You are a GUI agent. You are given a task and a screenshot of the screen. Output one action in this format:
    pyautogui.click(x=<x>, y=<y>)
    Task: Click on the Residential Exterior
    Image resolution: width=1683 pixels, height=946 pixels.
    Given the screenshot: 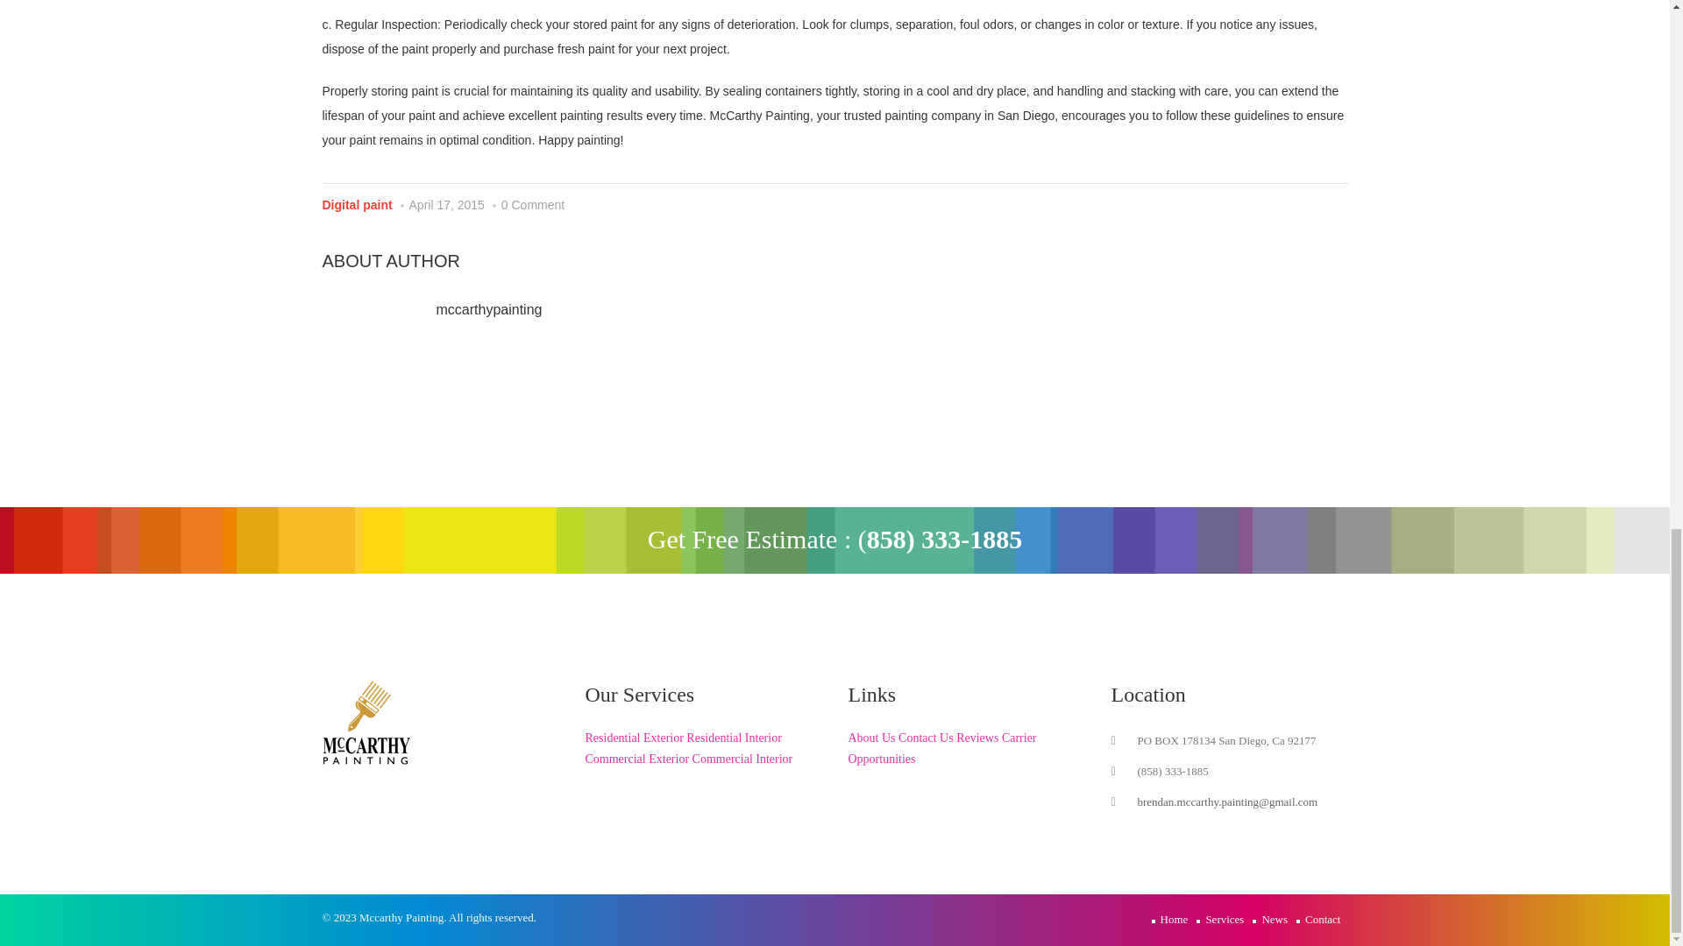 What is the action you would take?
    pyautogui.click(x=635, y=738)
    